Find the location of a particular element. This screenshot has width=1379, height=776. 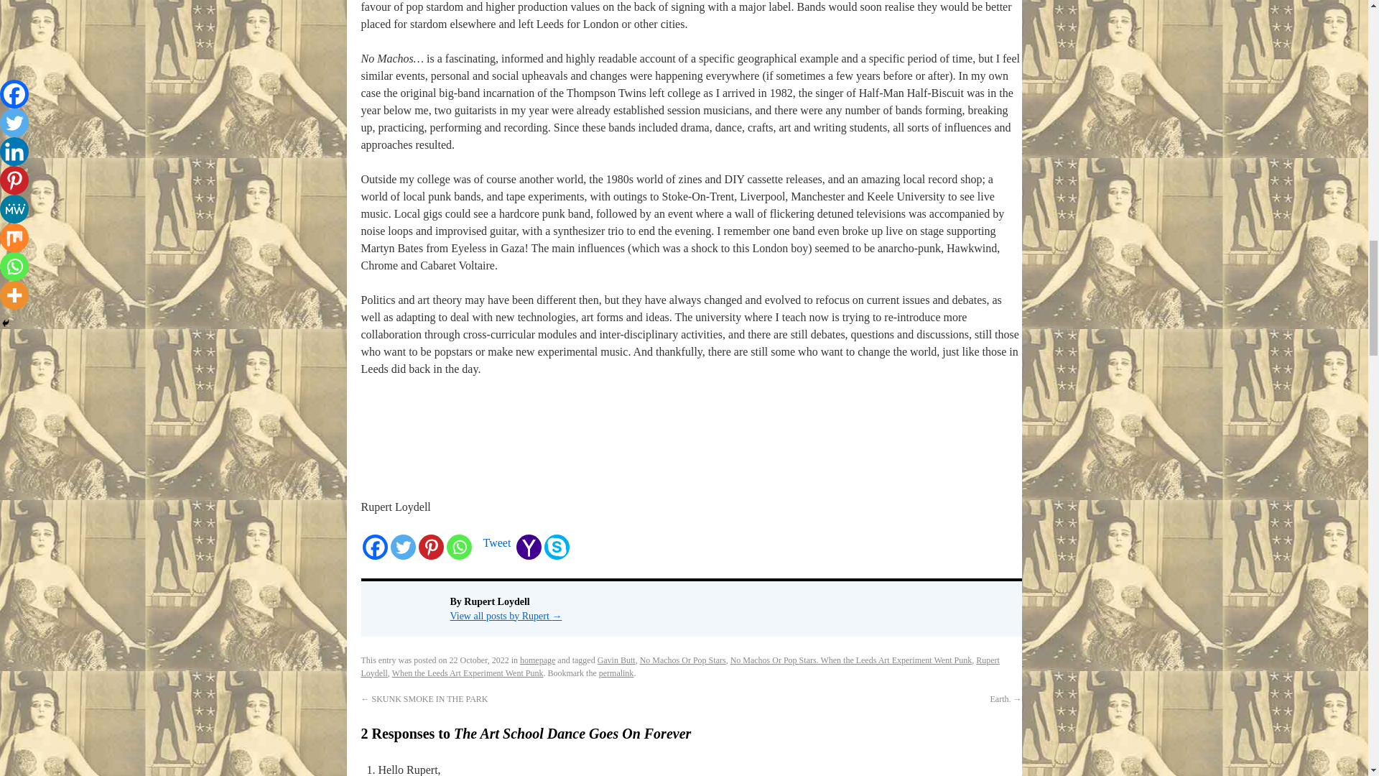

Rupert Loydell is located at coordinates (679, 666).